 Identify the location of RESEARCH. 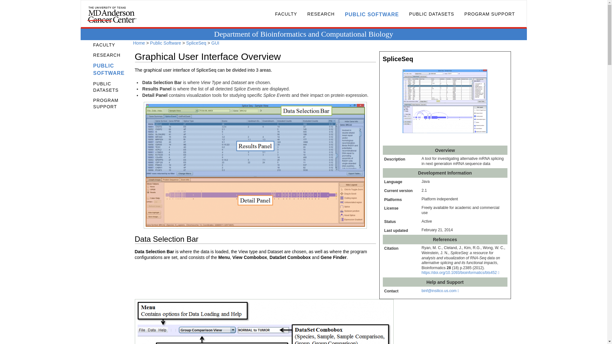
(321, 14).